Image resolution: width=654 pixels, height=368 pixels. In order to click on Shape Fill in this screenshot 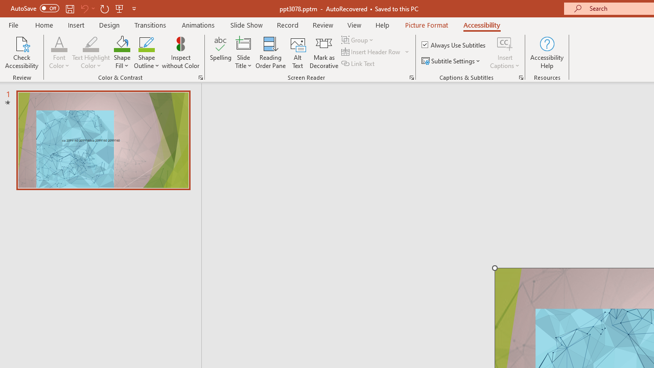, I will do `click(122, 52)`.